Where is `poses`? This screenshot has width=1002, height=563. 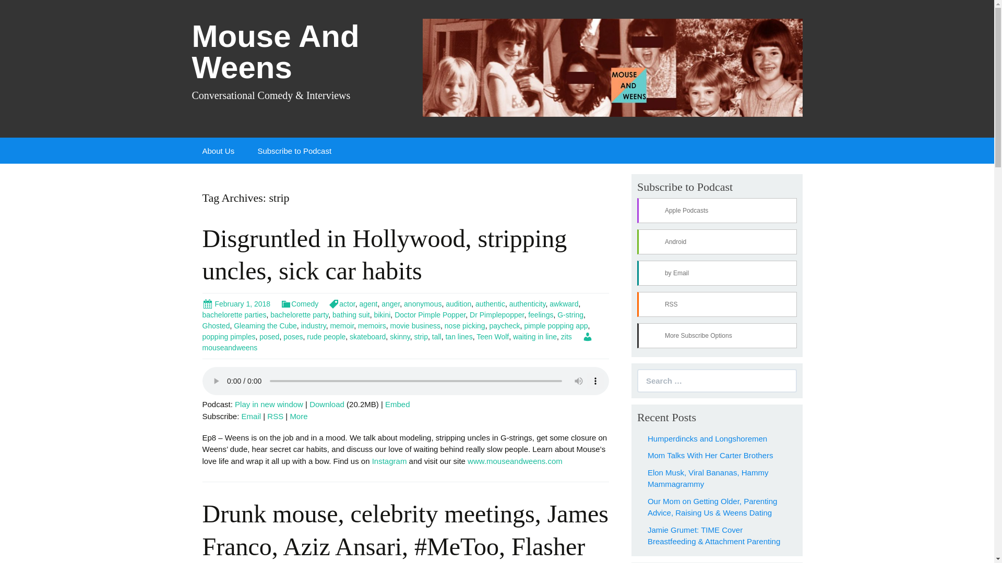
poses is located at coordinates (293, 337).